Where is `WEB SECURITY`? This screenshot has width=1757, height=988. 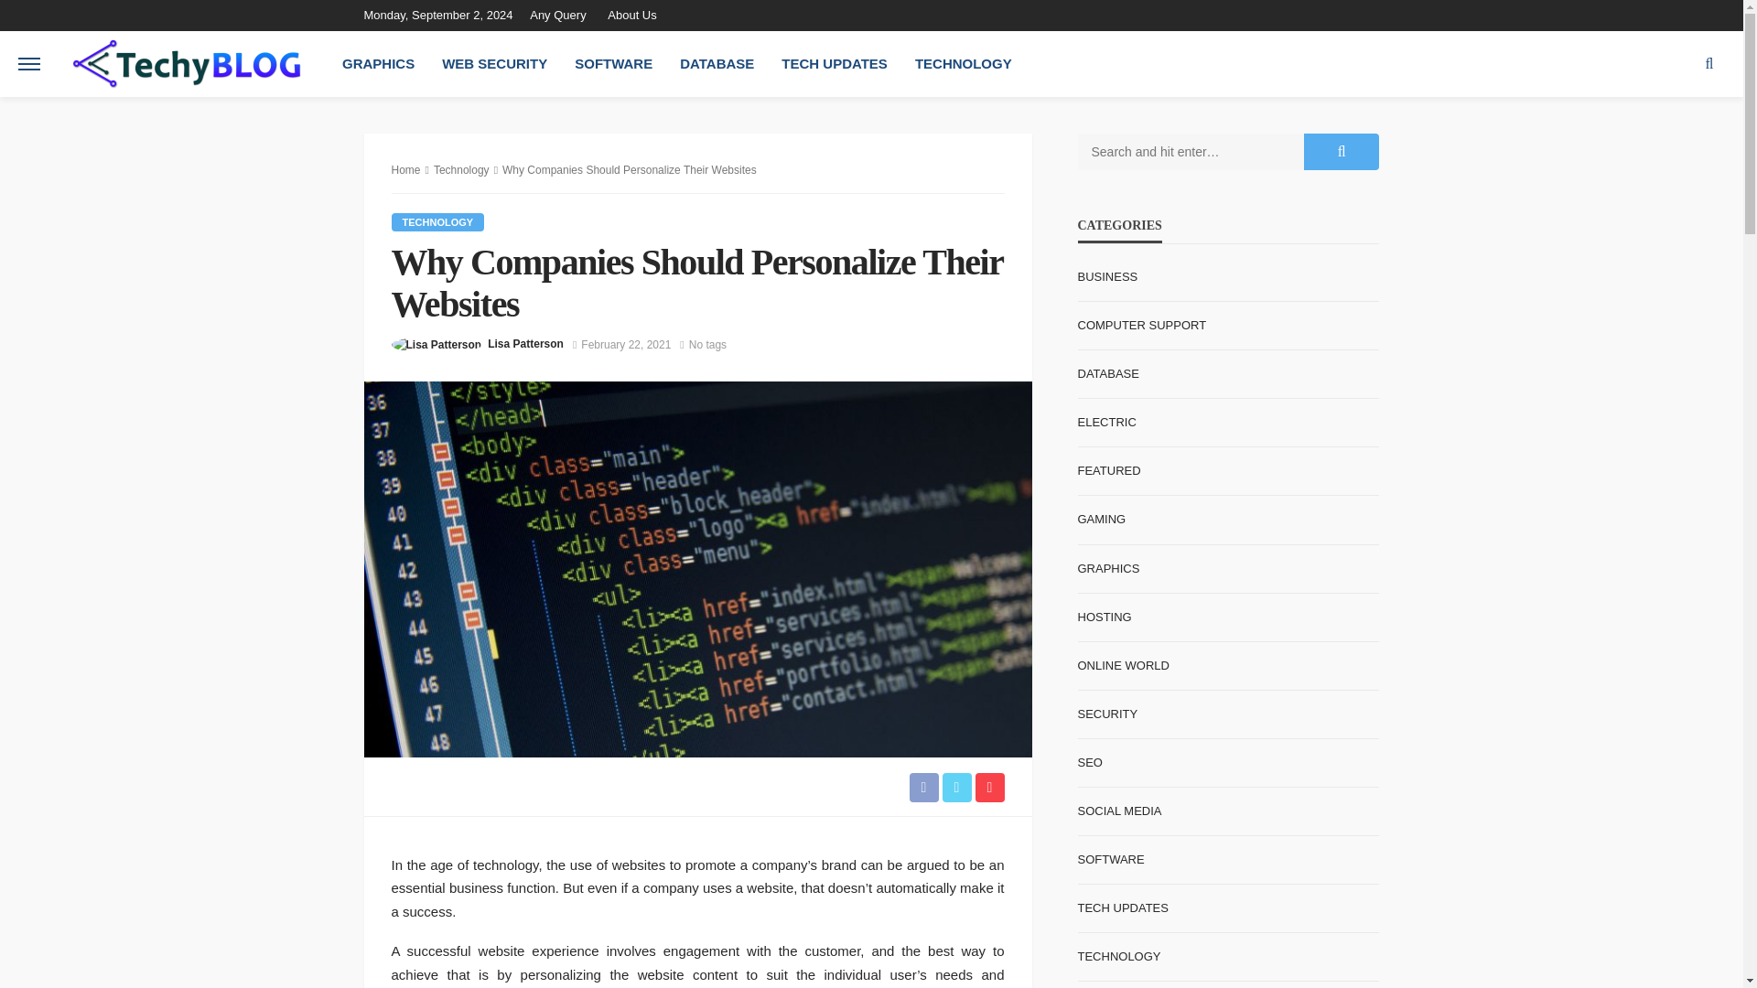 WEB SECURITY is located at coordinates (494, 63).